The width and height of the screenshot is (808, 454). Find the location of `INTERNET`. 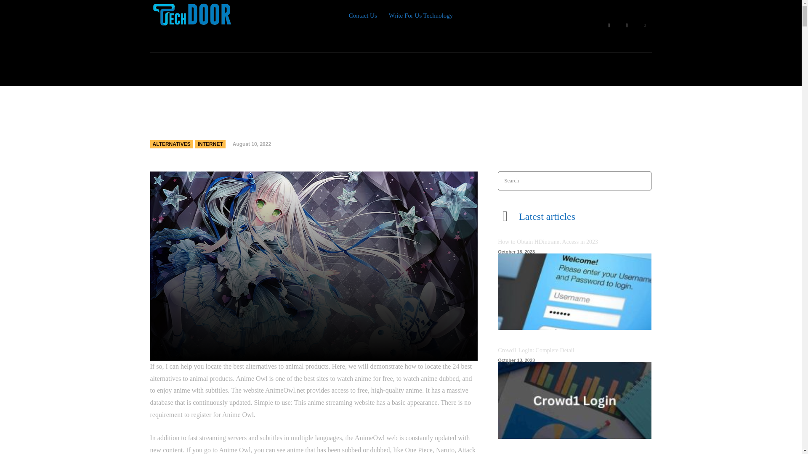

INTERNET is located at coordinates (210, 144).